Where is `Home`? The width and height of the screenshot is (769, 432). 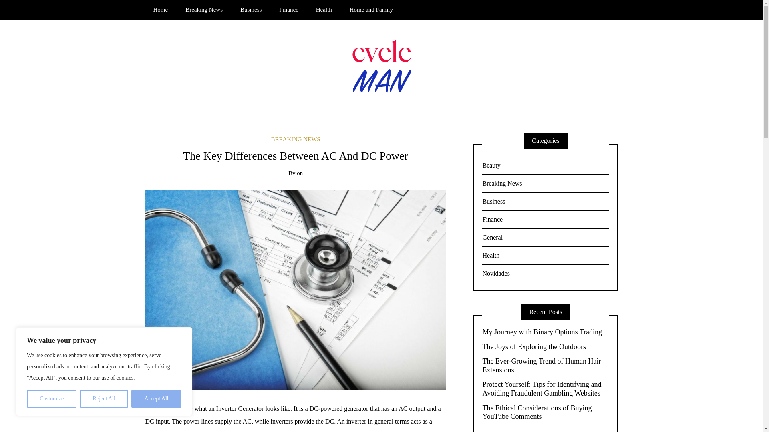
Home is located at coordinates (160, 10).